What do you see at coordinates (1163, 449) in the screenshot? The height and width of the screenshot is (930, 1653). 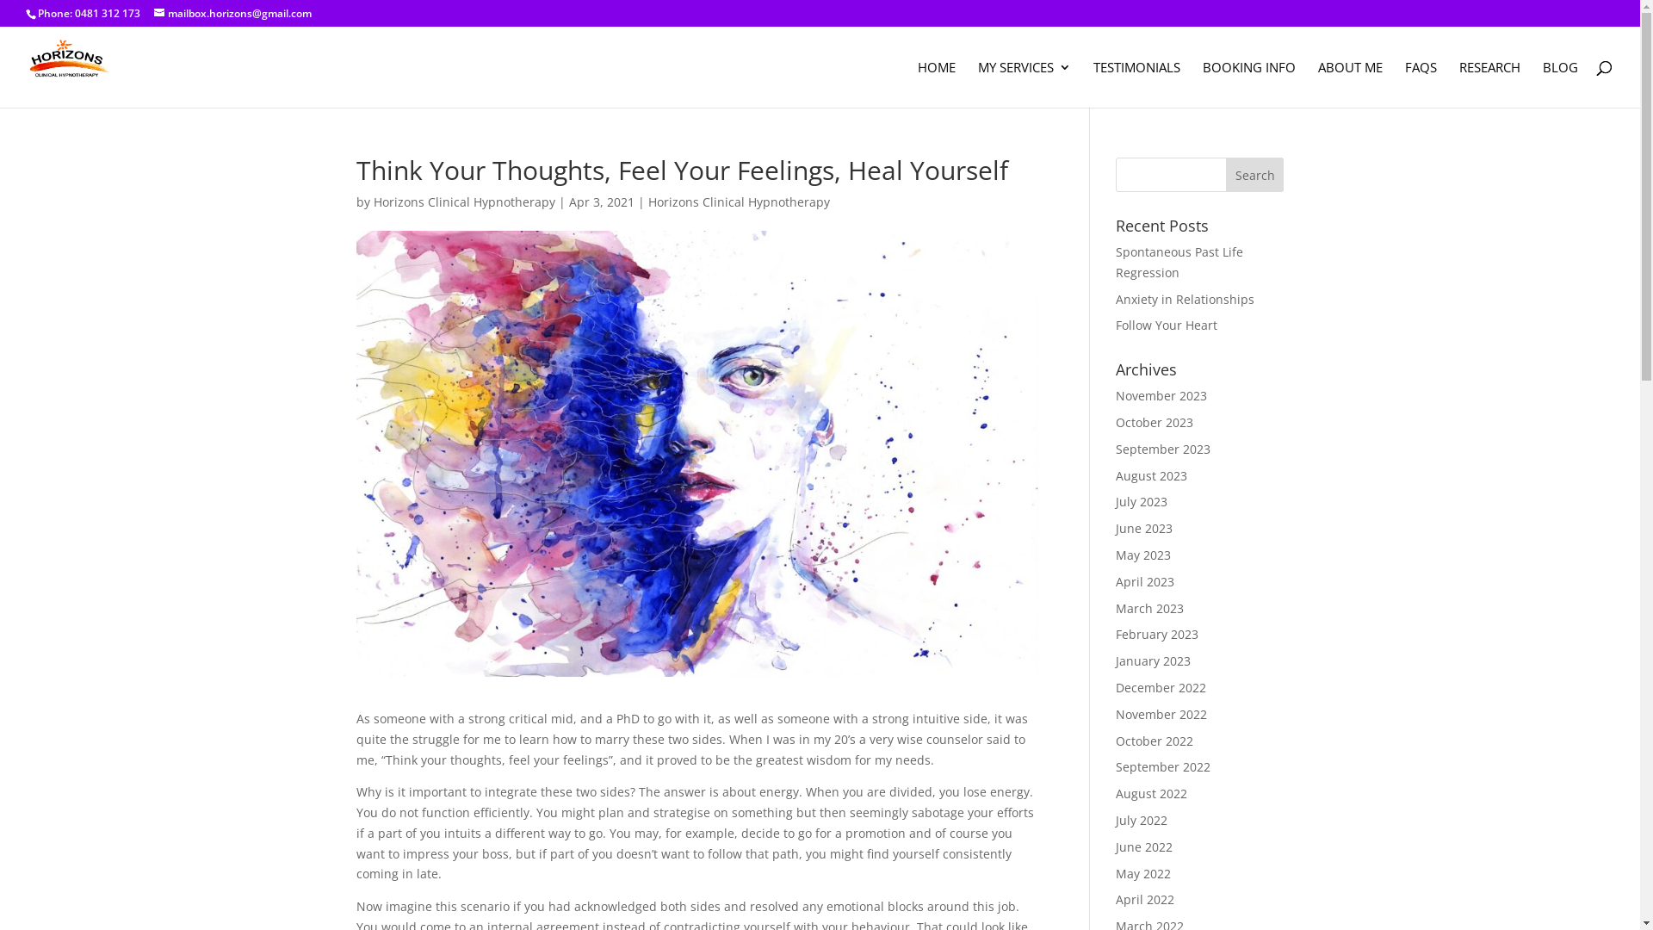 I see `September 2023` at bounding box center [1163, 449].